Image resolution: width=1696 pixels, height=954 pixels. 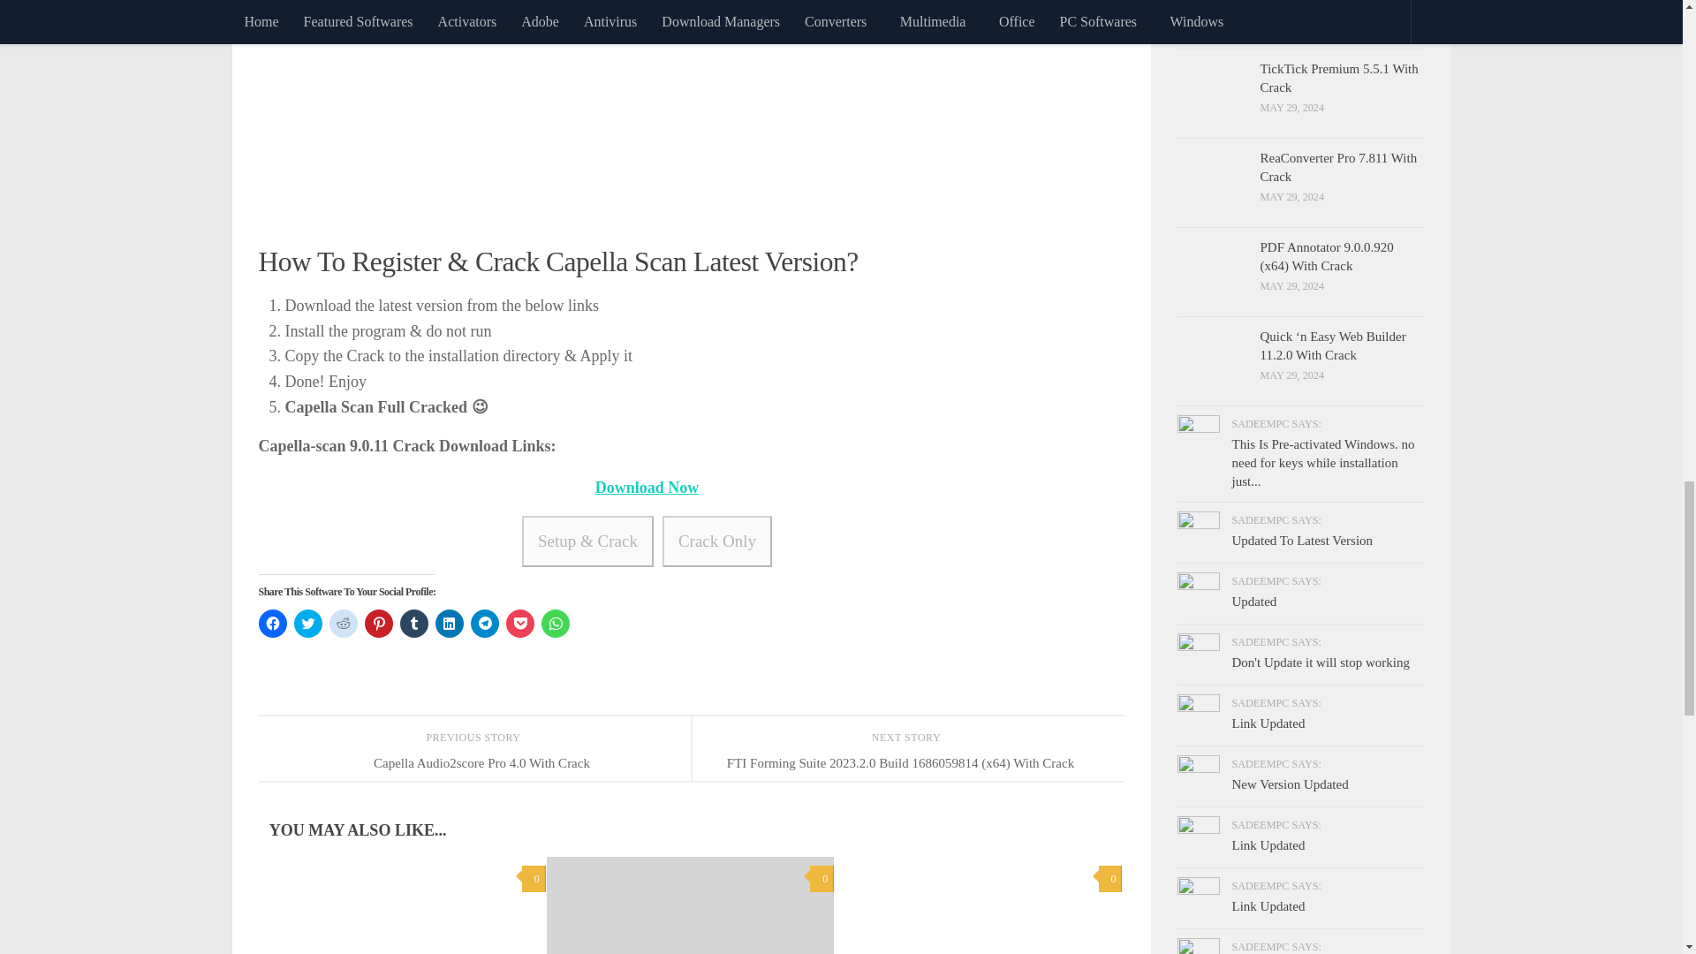 I want to click on Click to share on Tumblr, so click(x=413, y=624).